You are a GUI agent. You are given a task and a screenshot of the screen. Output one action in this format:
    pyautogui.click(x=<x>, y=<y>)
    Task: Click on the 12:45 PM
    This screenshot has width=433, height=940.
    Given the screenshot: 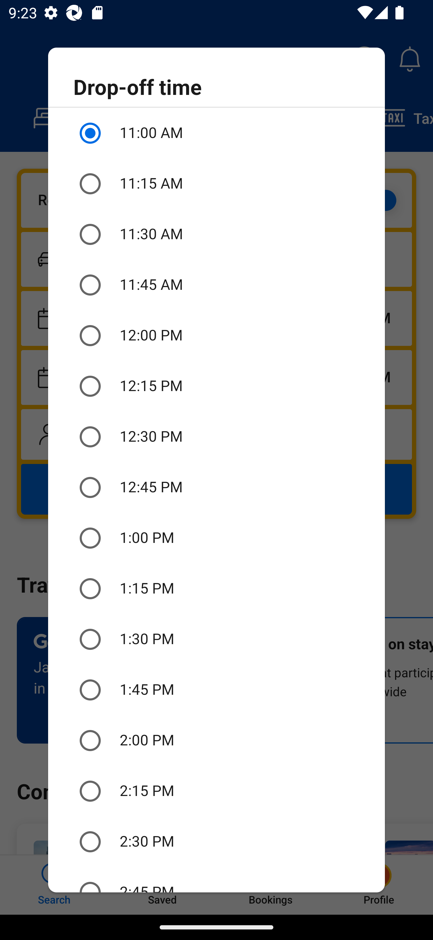 What is the action you would take?
    pyautogui.click(x=216, y=488)
    